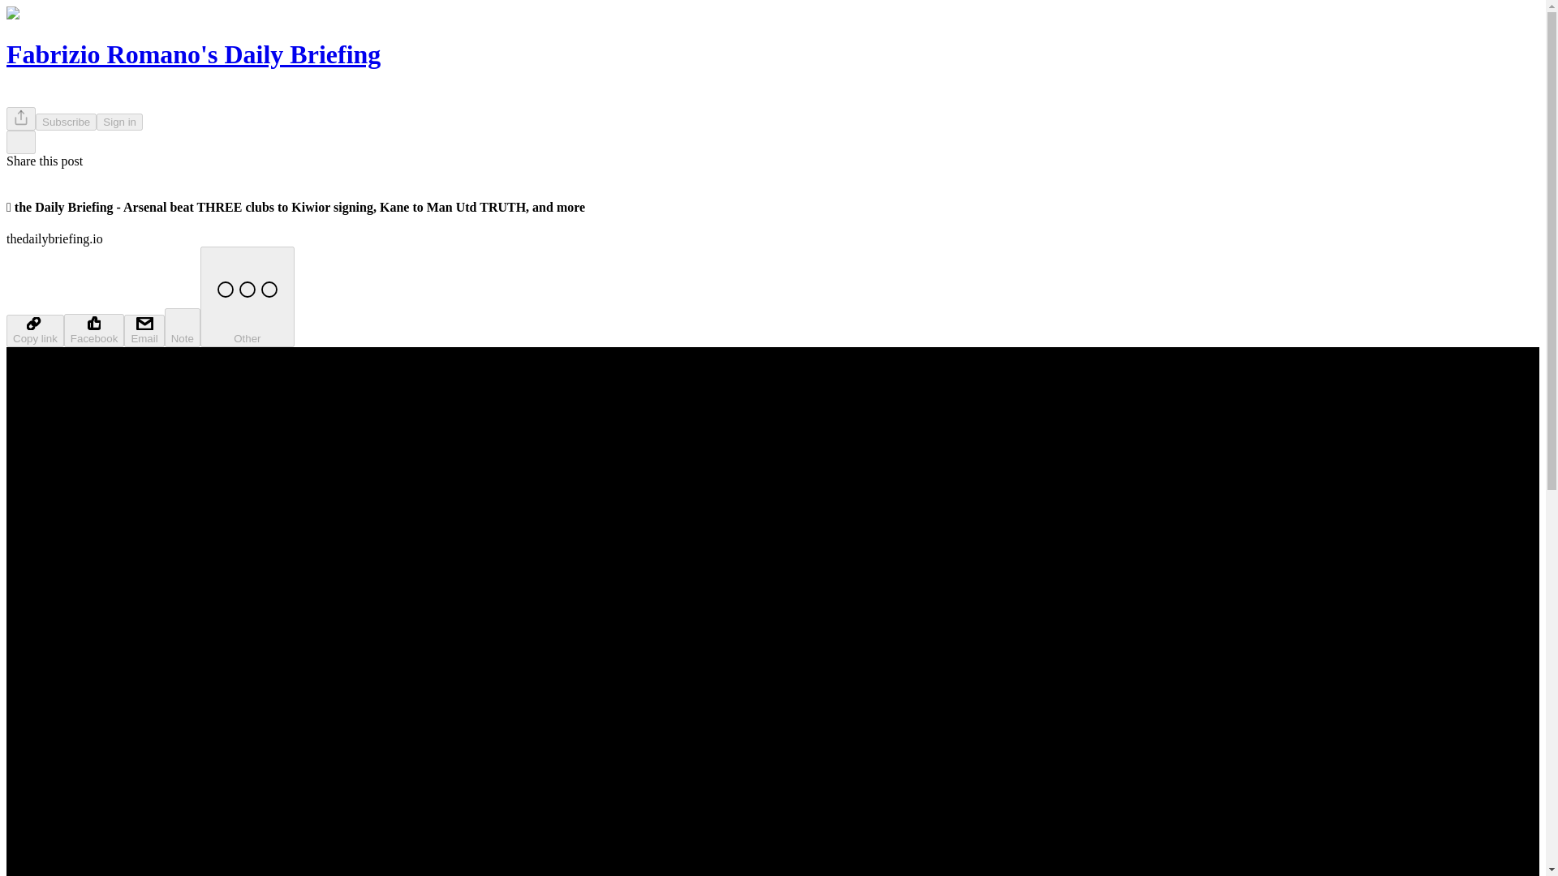 The image size is (1558, 876). What do you see at coordinates (193, 54) in the screenshot?
I see `Fabrizio Romano's Daily Briefing` at bounding box center [193, 54].